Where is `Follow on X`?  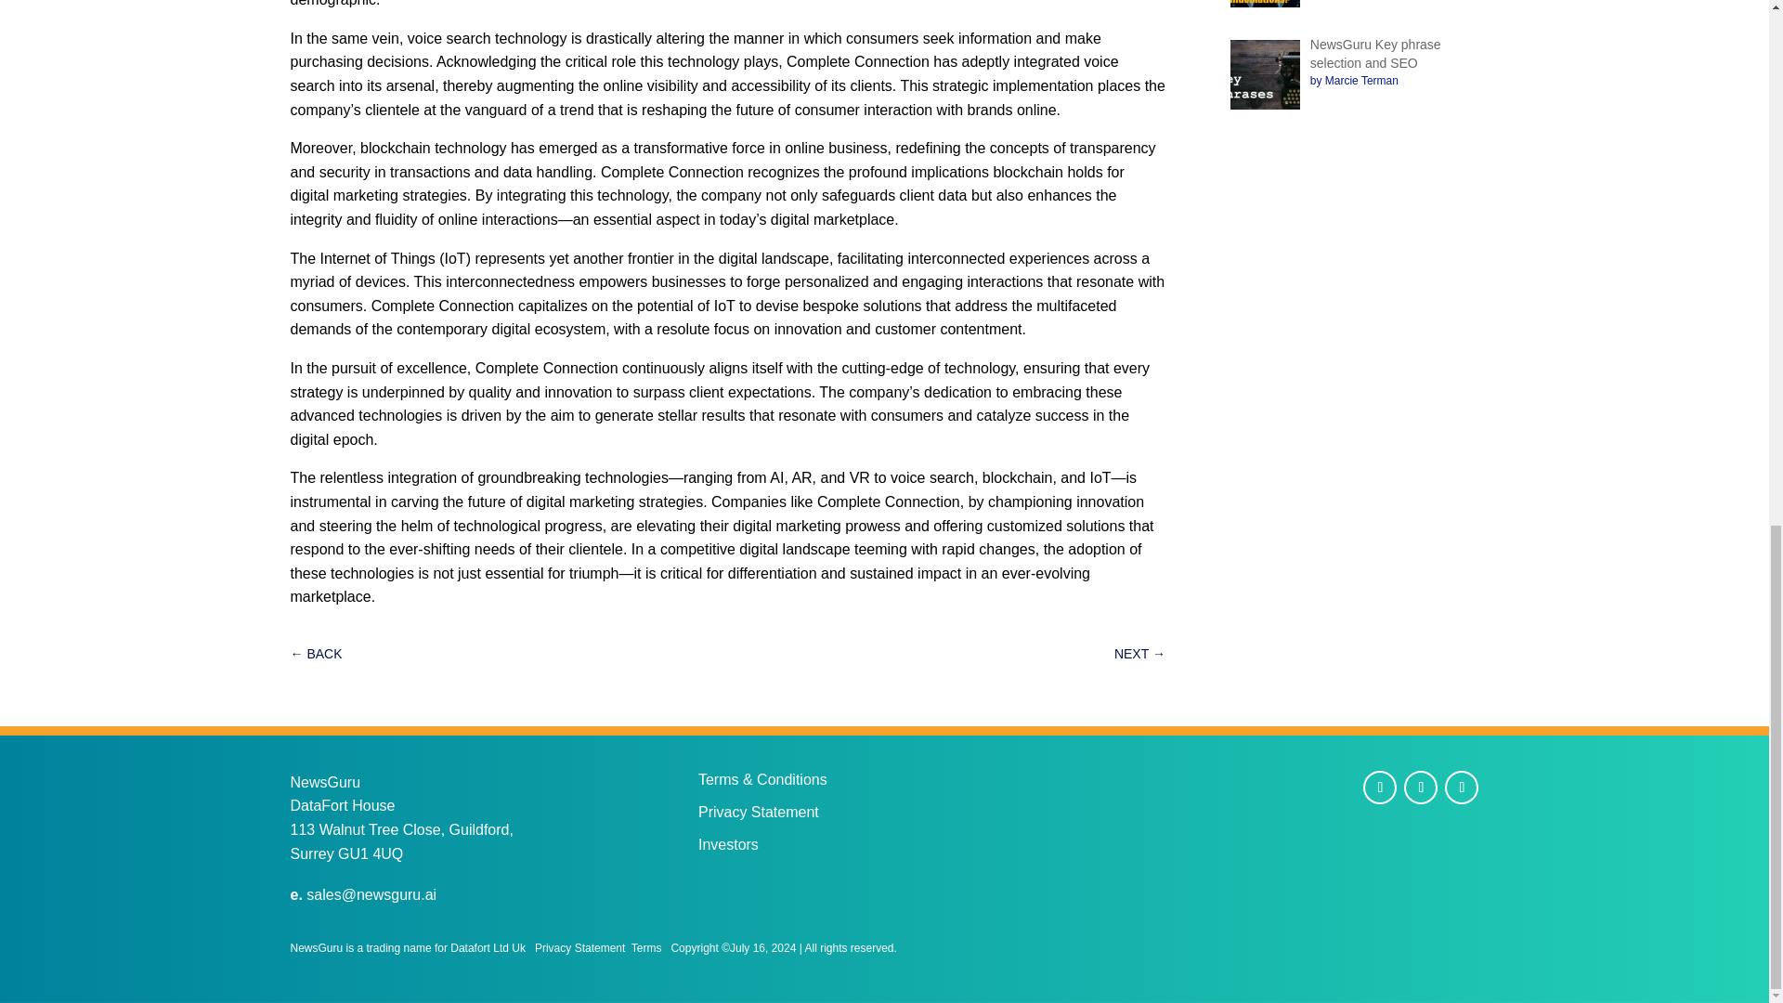 Follow on X is located at coordinates (1421, 788).